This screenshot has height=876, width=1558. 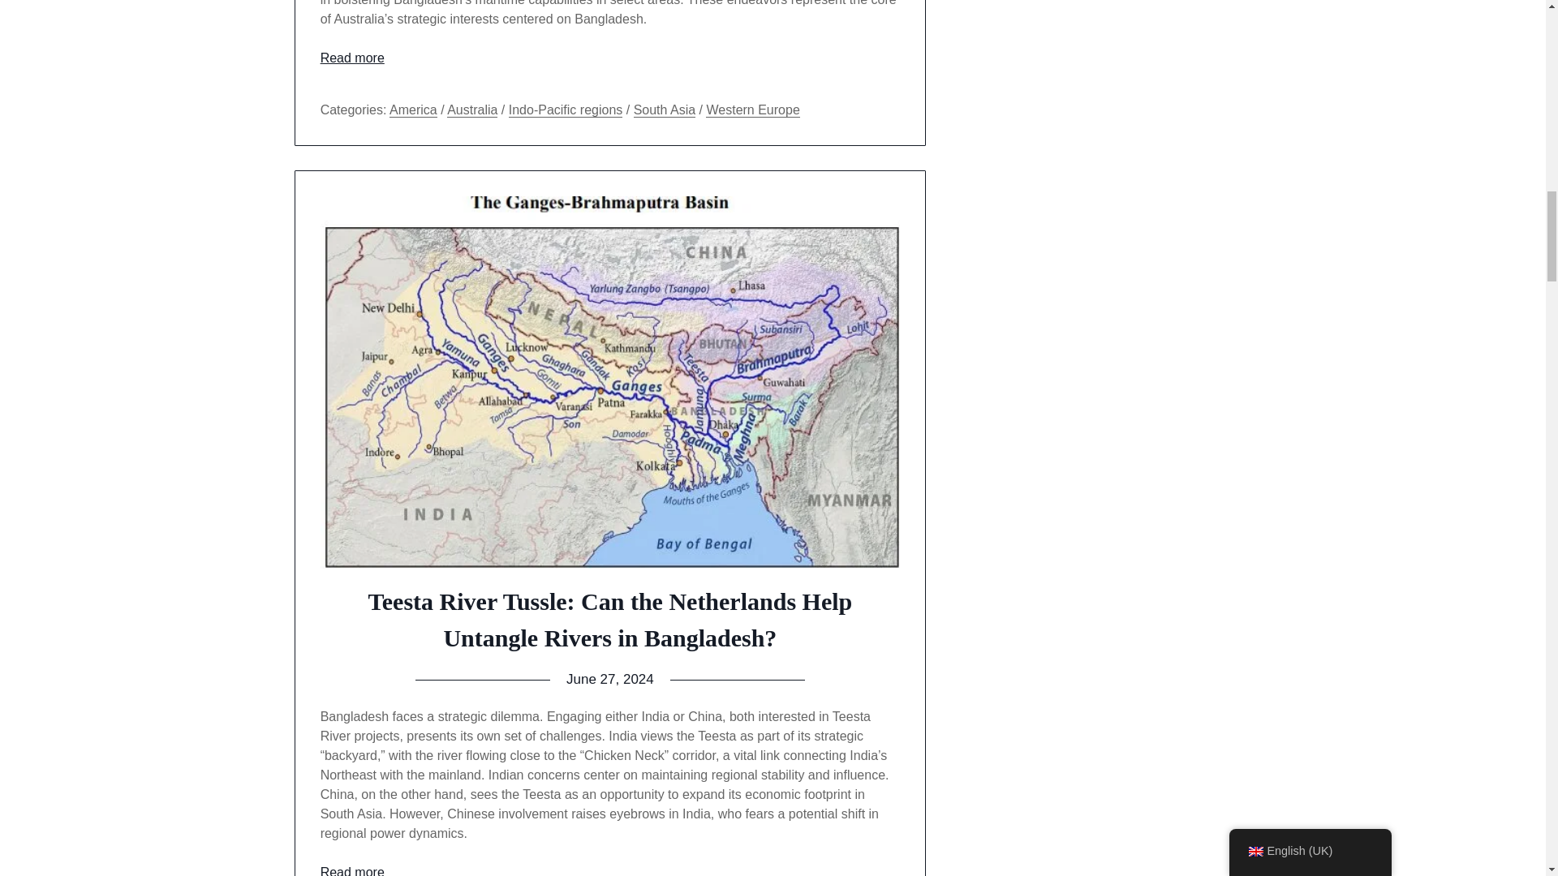 I want to click on June 27, 2024, so click(x=610, y=679).